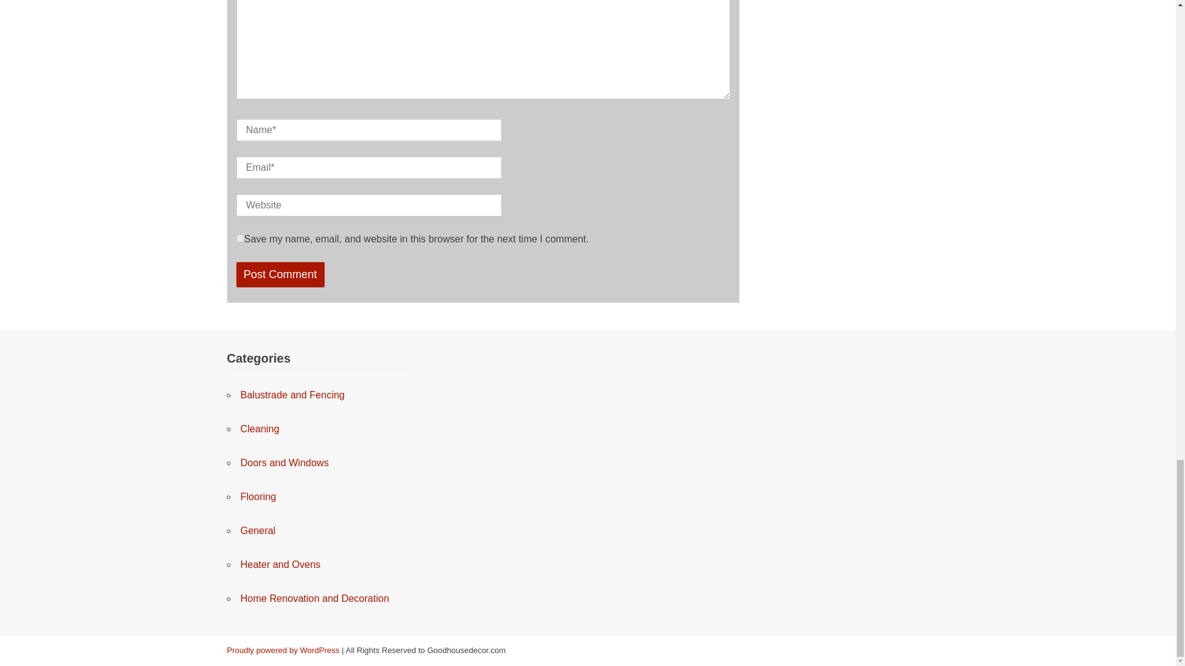  What do you see at coordinates (280, 274) in the screenshot?
I see `Post Comment` at bounding box center [280, 274].